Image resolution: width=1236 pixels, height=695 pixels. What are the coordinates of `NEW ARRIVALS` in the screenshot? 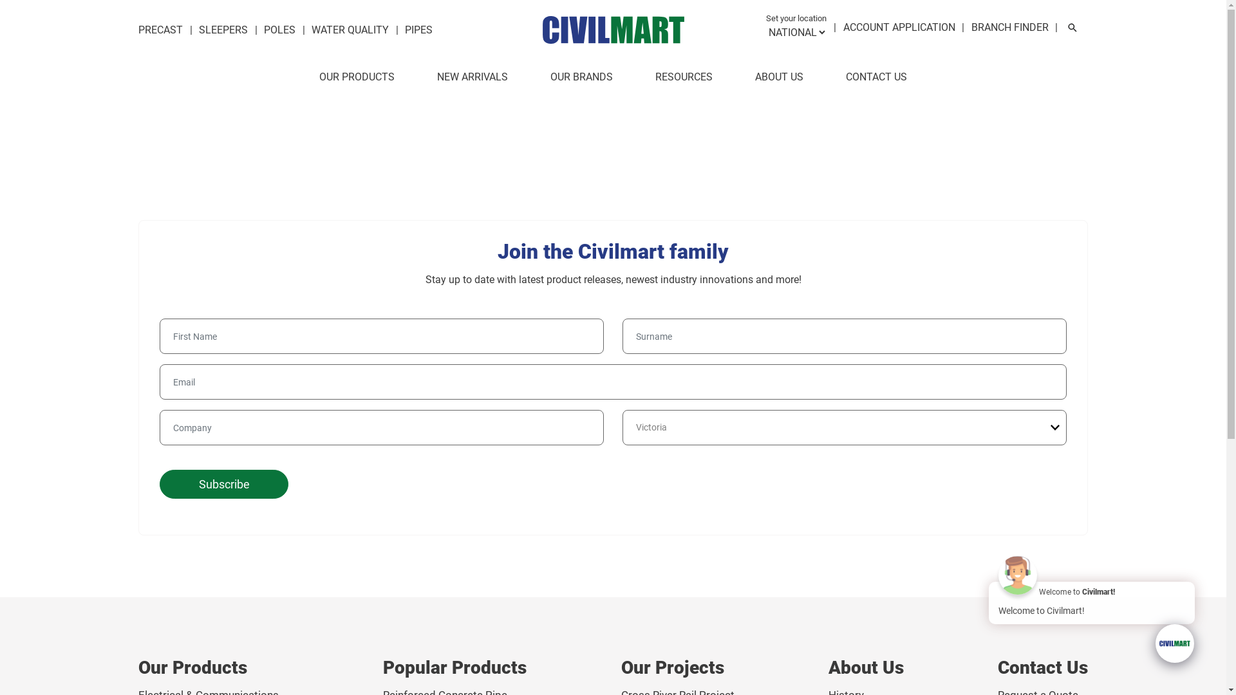 It's located at (473, 79).